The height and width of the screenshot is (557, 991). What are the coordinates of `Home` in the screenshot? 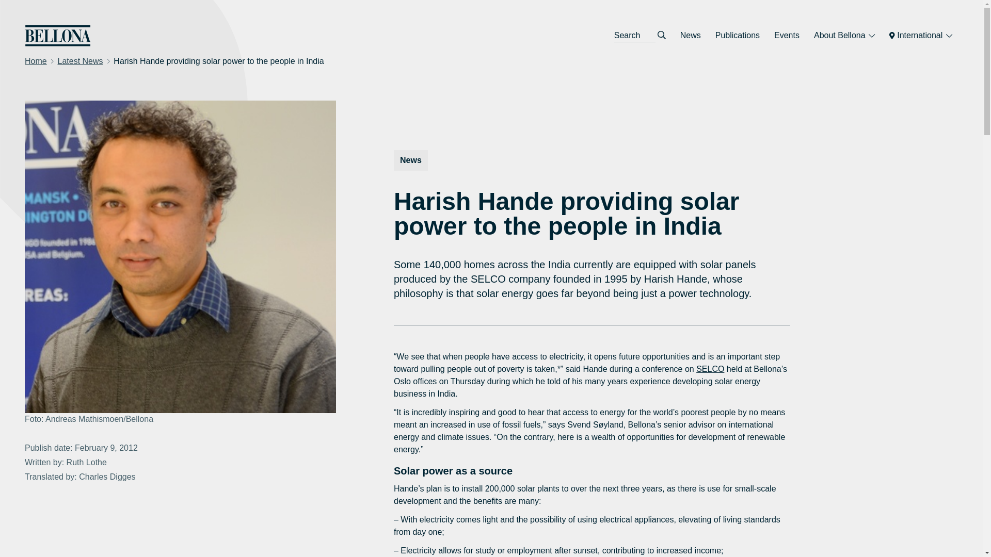 It's located at (36, 61).